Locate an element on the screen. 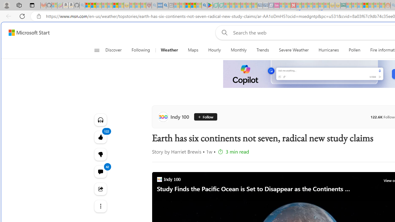 The image size is (395, 222). Robert H. Shmerling, MD - Harvard Health - Sleeping is located at coordinates (149, 6).